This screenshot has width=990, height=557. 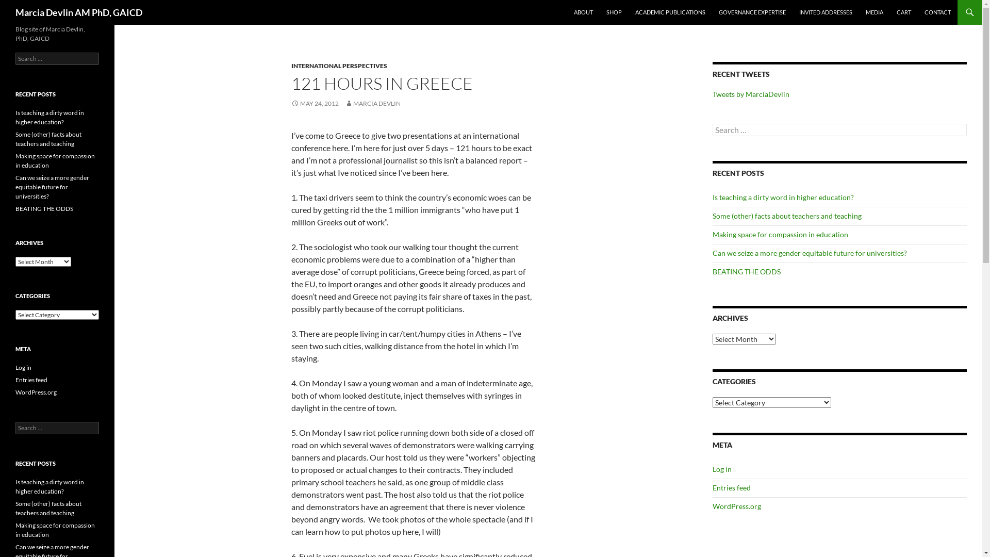 What do you see at coordinates (781, 234) in the screenshot?
I see `Making space for compassion in education` at bounding box center [781, 234].